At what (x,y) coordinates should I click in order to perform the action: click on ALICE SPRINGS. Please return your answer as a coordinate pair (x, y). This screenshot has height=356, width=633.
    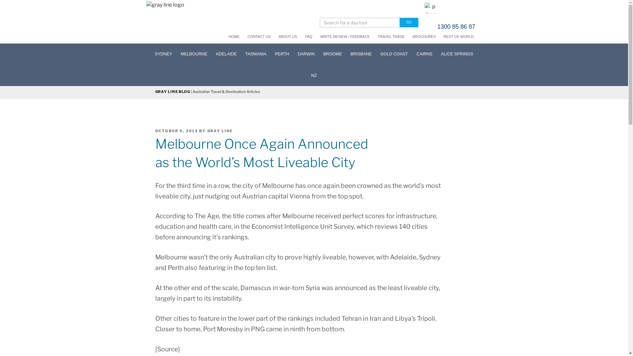
    Looking at the image, I should click on (457, 54).